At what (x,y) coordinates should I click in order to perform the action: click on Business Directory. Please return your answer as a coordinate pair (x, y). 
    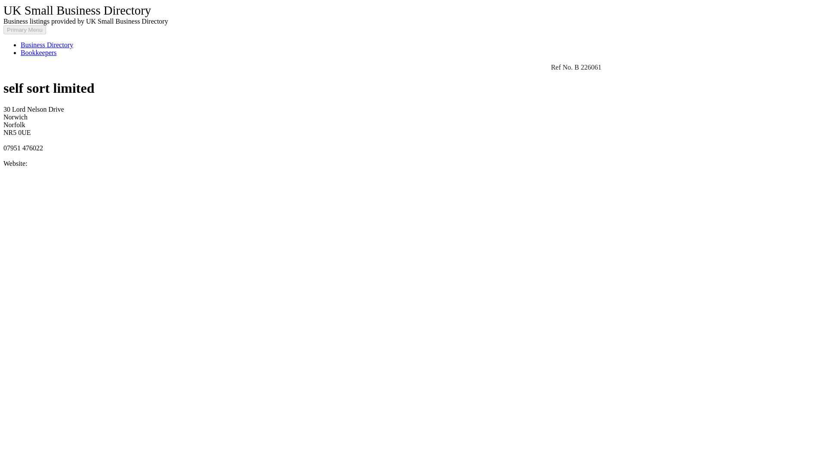
    Looking at the image, I should click on (47, 45).